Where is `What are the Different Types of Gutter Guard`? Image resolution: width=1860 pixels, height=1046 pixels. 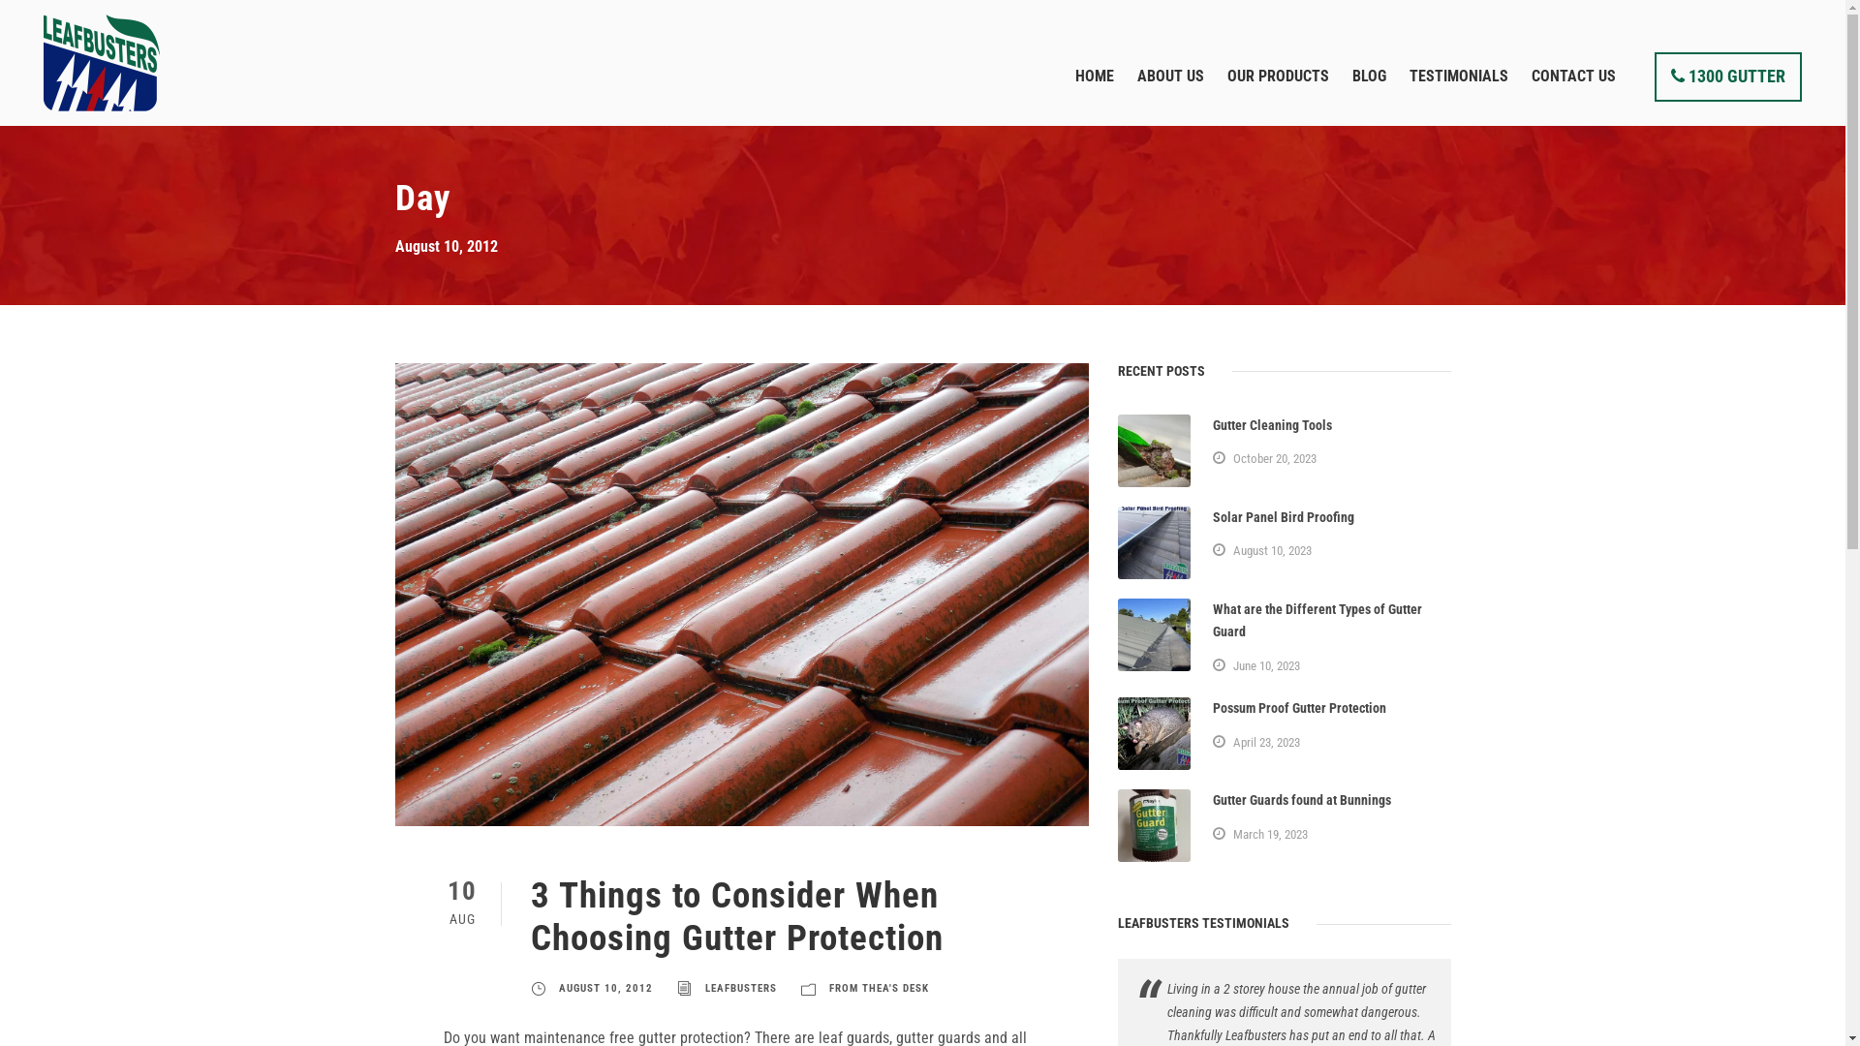 What are the Different Types of Gutter Guard is located at coordinates (1317, 621).